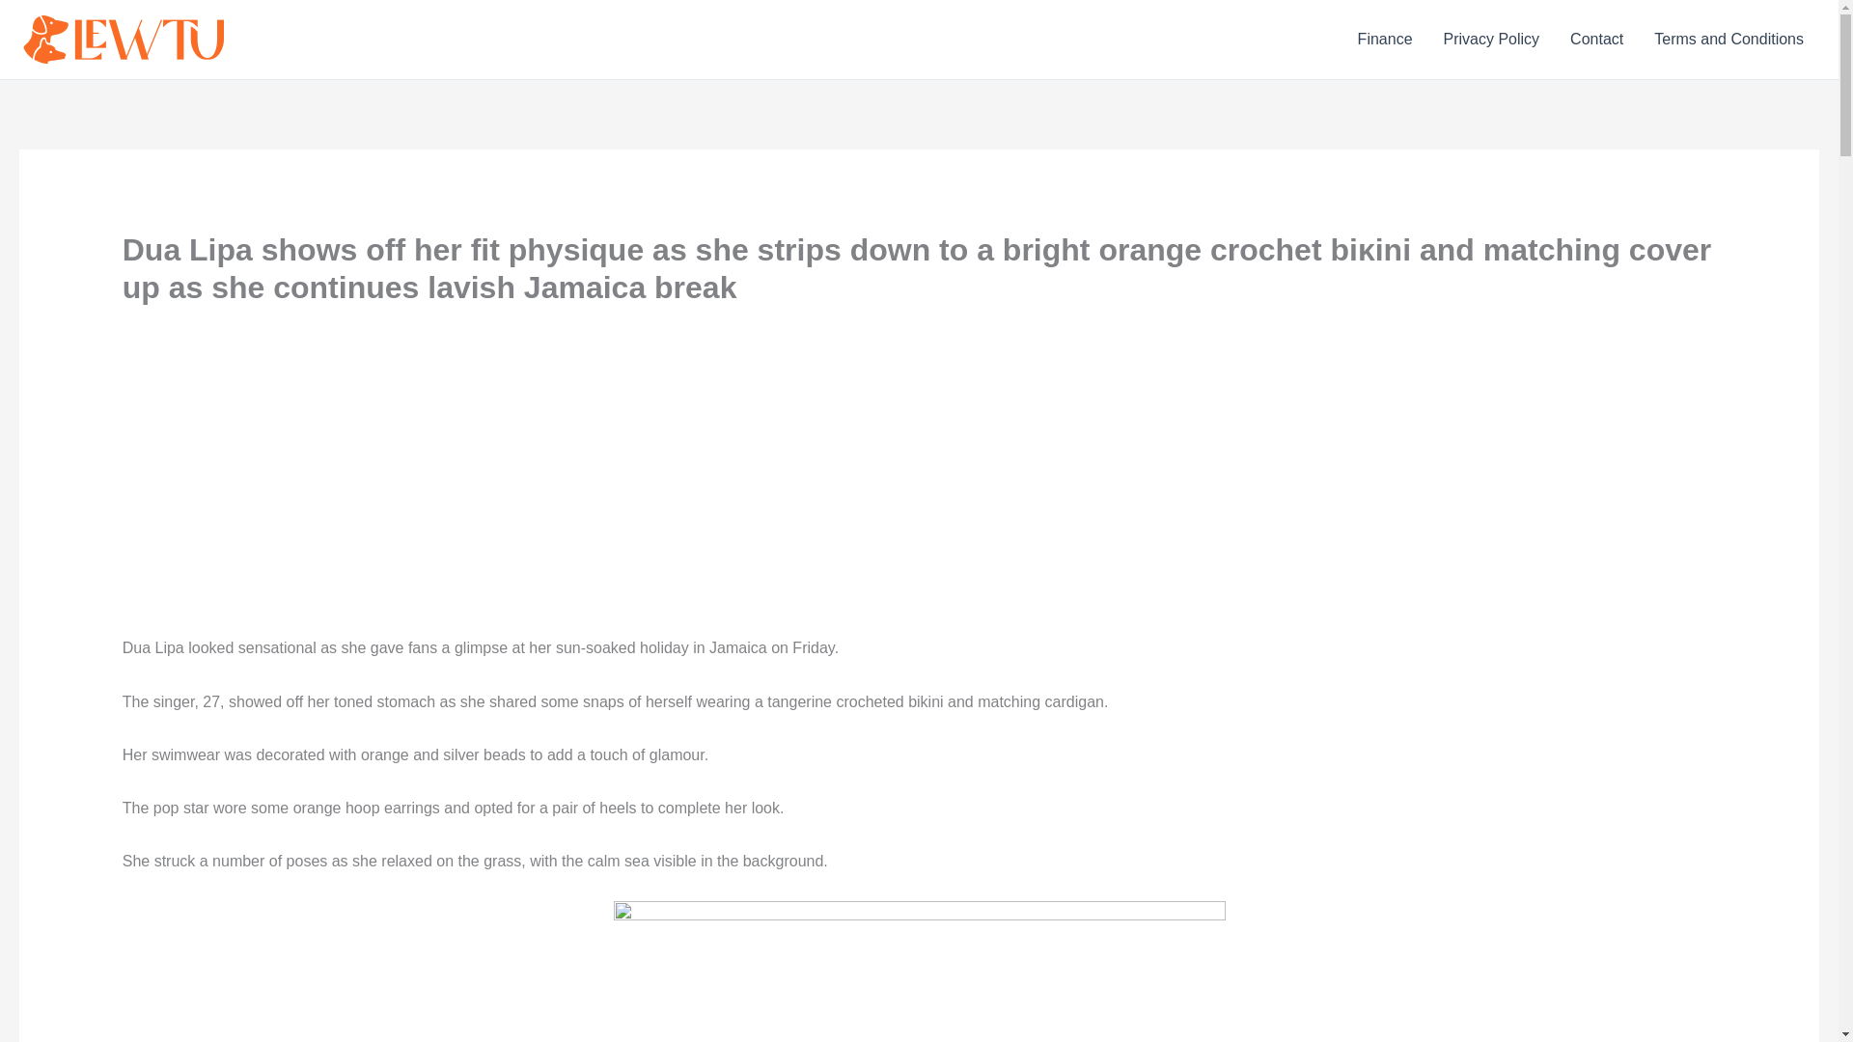 This screenshot has height=1042, width=1853. I want to click on Contact, so click(1596, 40).